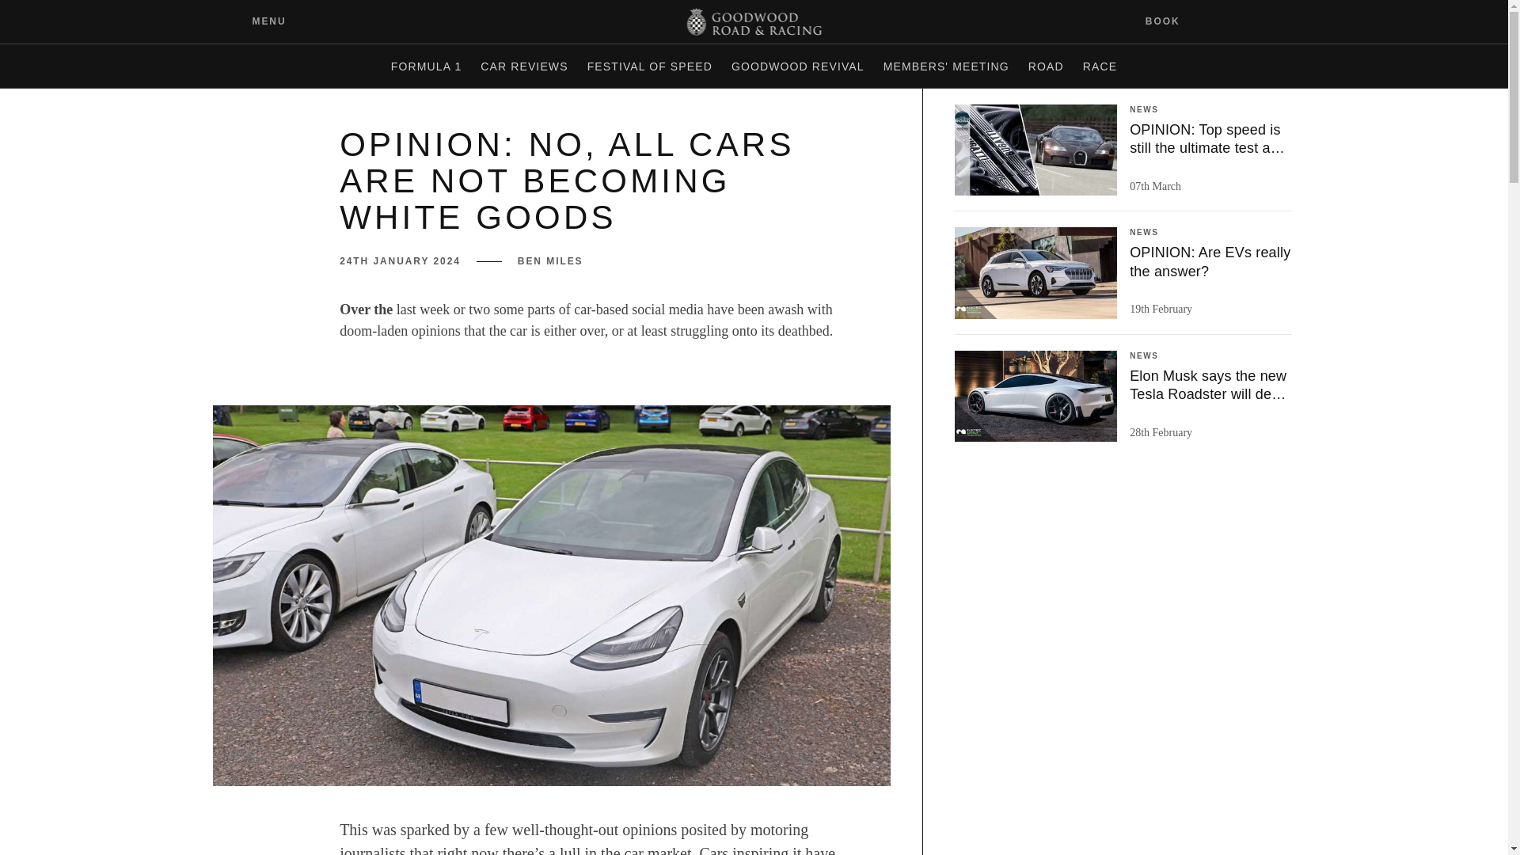 Image resolution: width=1520 pixels, height=855 pixels. Describe the element at coordinates (524, 66) in the screenshot. I see `CAR REVIEWS` at that location.